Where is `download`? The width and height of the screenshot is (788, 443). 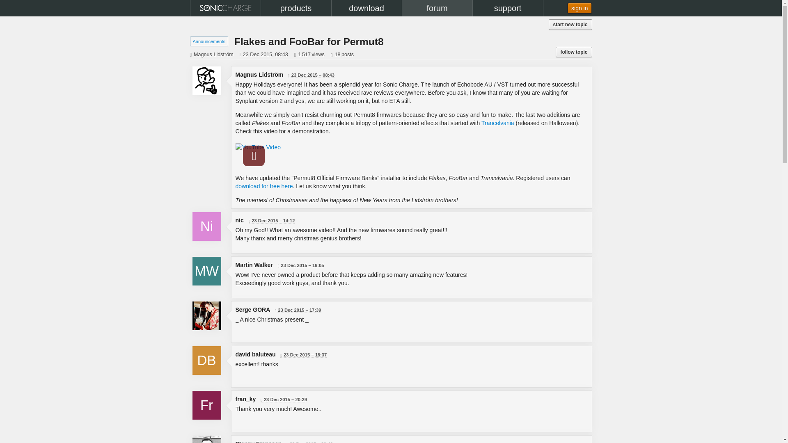 download is located at coordinates (367, 8).